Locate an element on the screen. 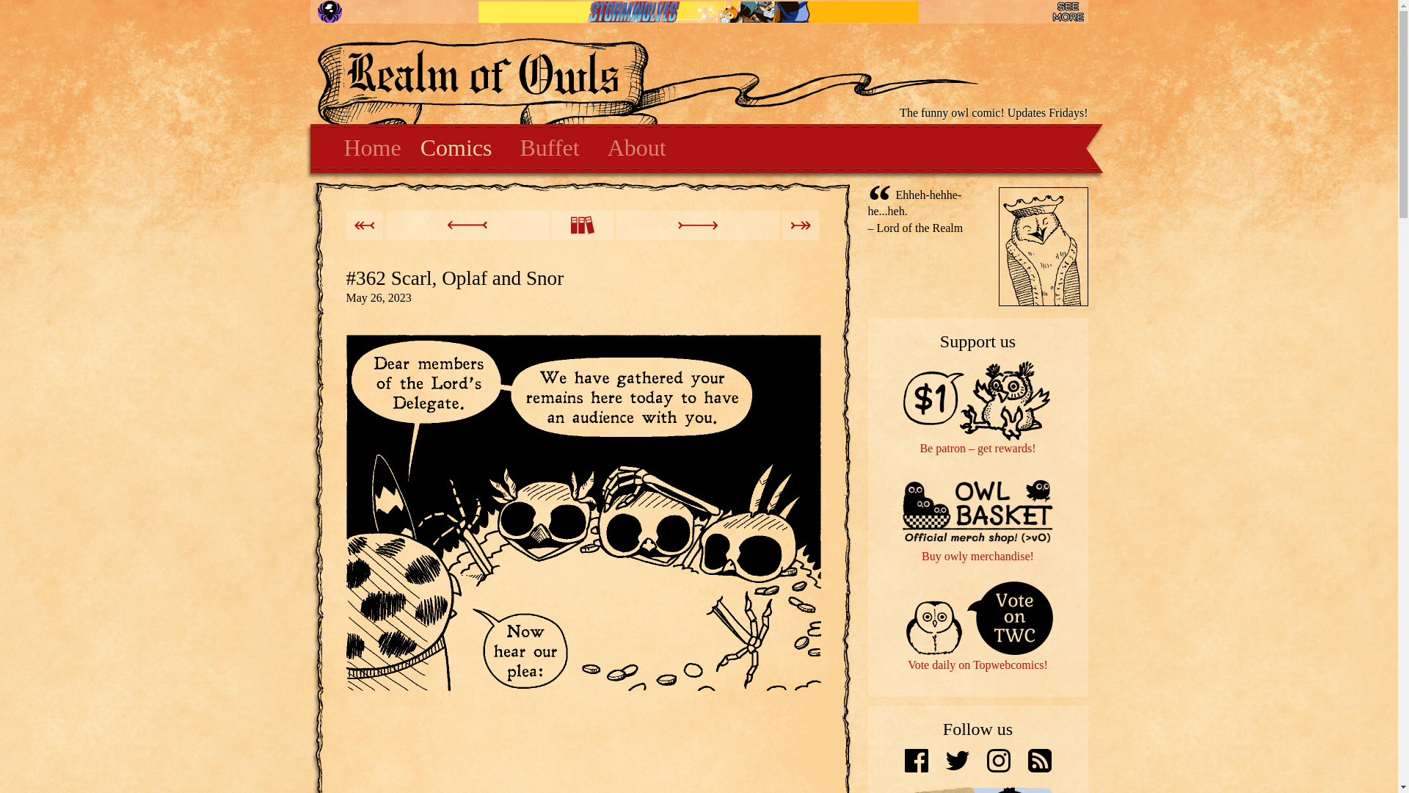 The width and height of the screenshot is (1409, 793). Comics is located at coordinates (456, 148).